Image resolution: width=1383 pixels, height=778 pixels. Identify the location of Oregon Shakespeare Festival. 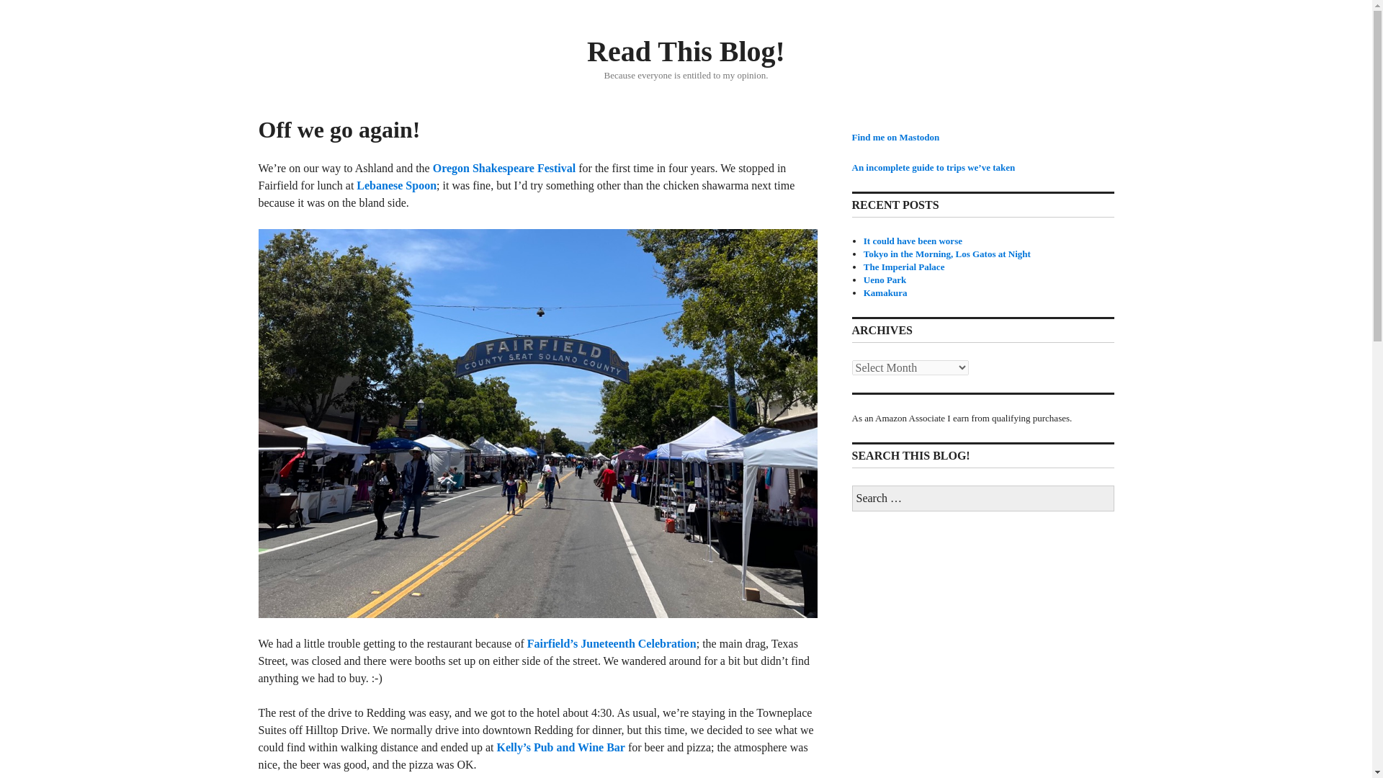
(504, 167).